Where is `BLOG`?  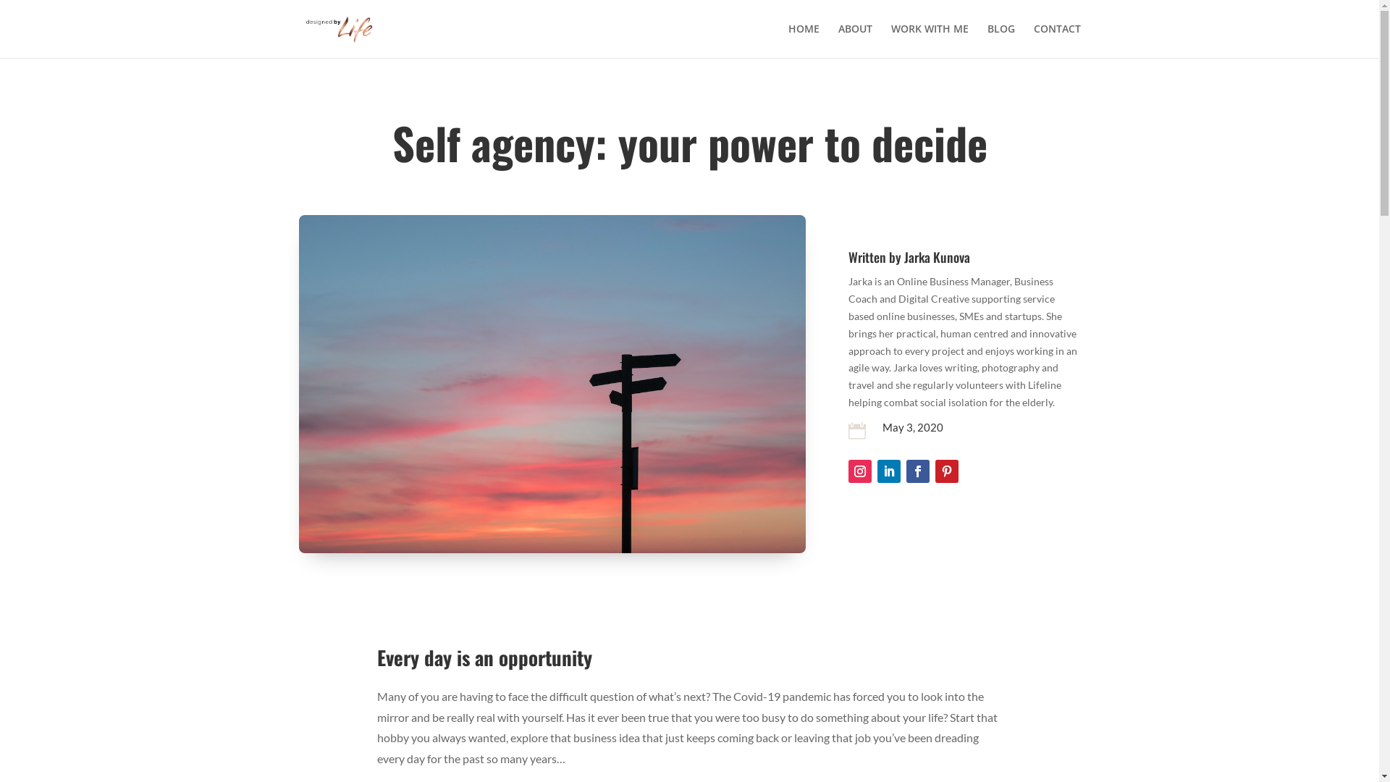 BLOG is located at coordinates (1001, 41).